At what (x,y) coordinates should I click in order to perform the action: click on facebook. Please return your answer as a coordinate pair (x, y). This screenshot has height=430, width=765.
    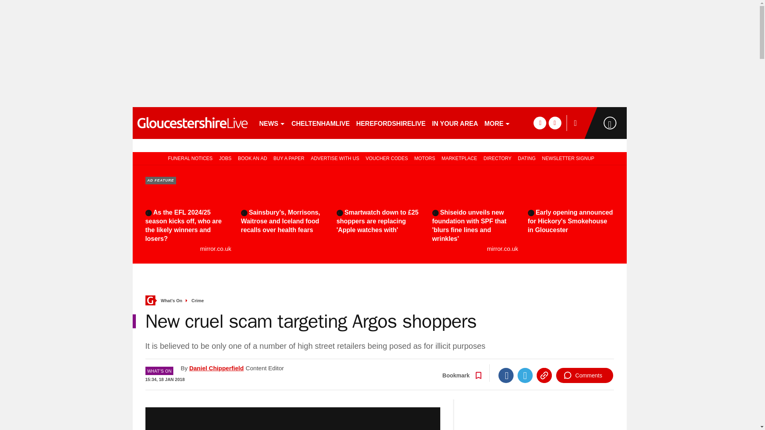
    Looking at the image, I should click on (539, 123).